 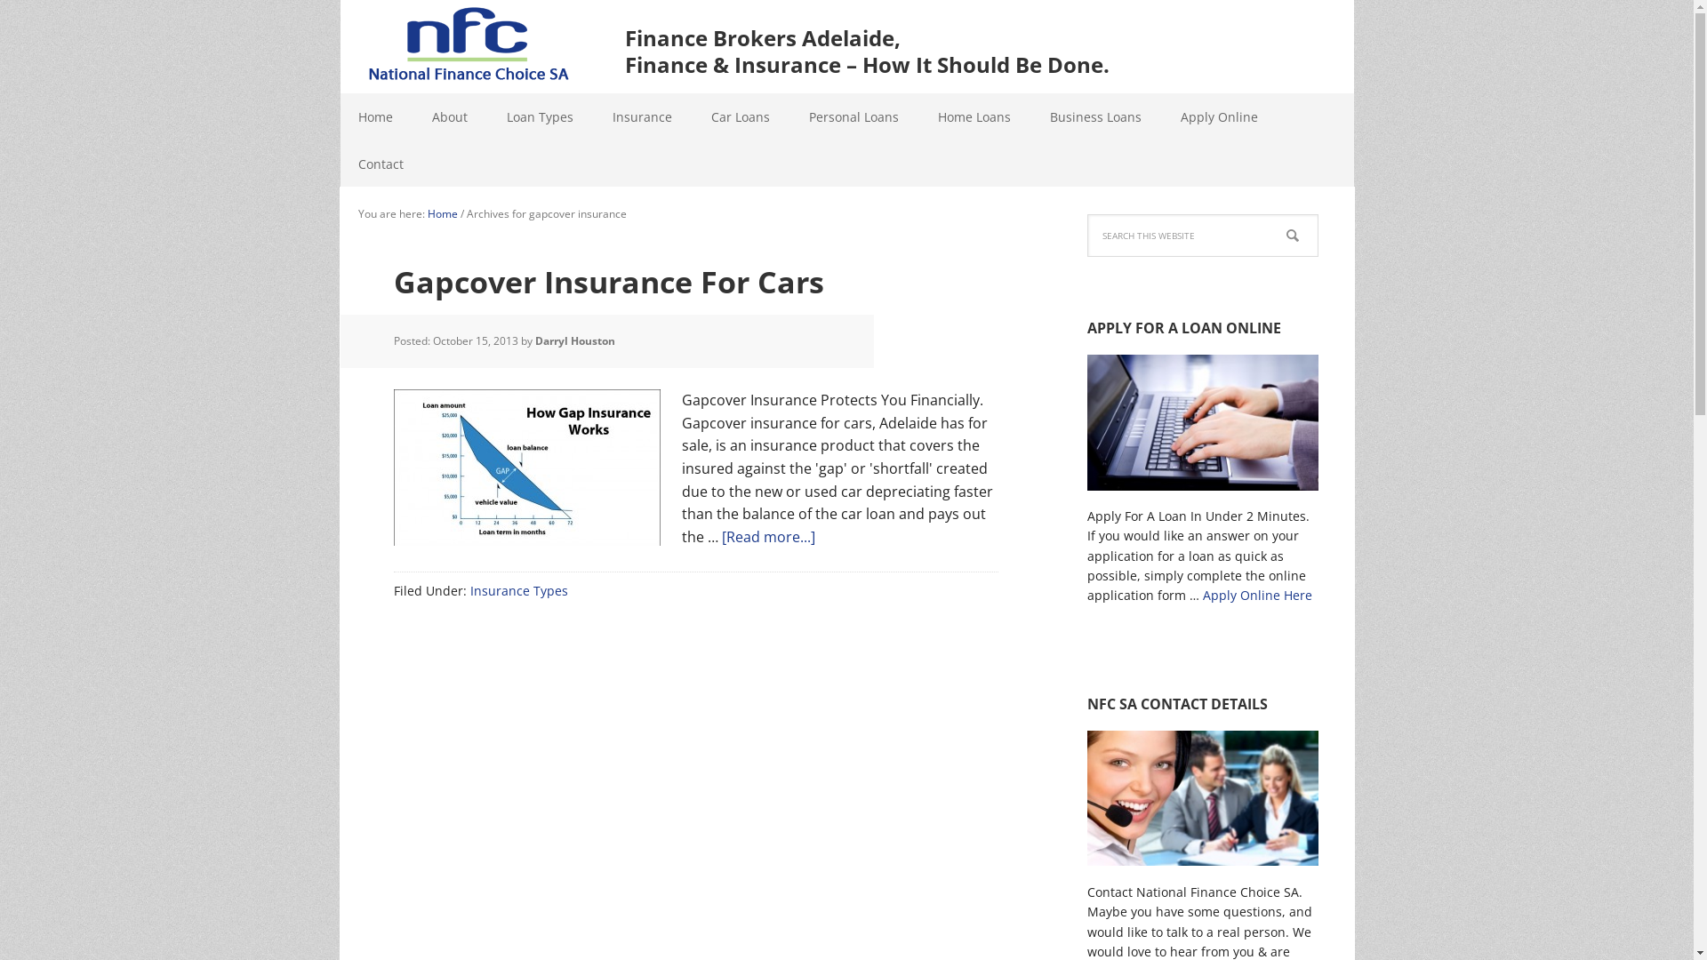 What do you see at coordinates (575, 341) in the screenshot?
I see `Darryl Houston` at bounding box center [575, 341].